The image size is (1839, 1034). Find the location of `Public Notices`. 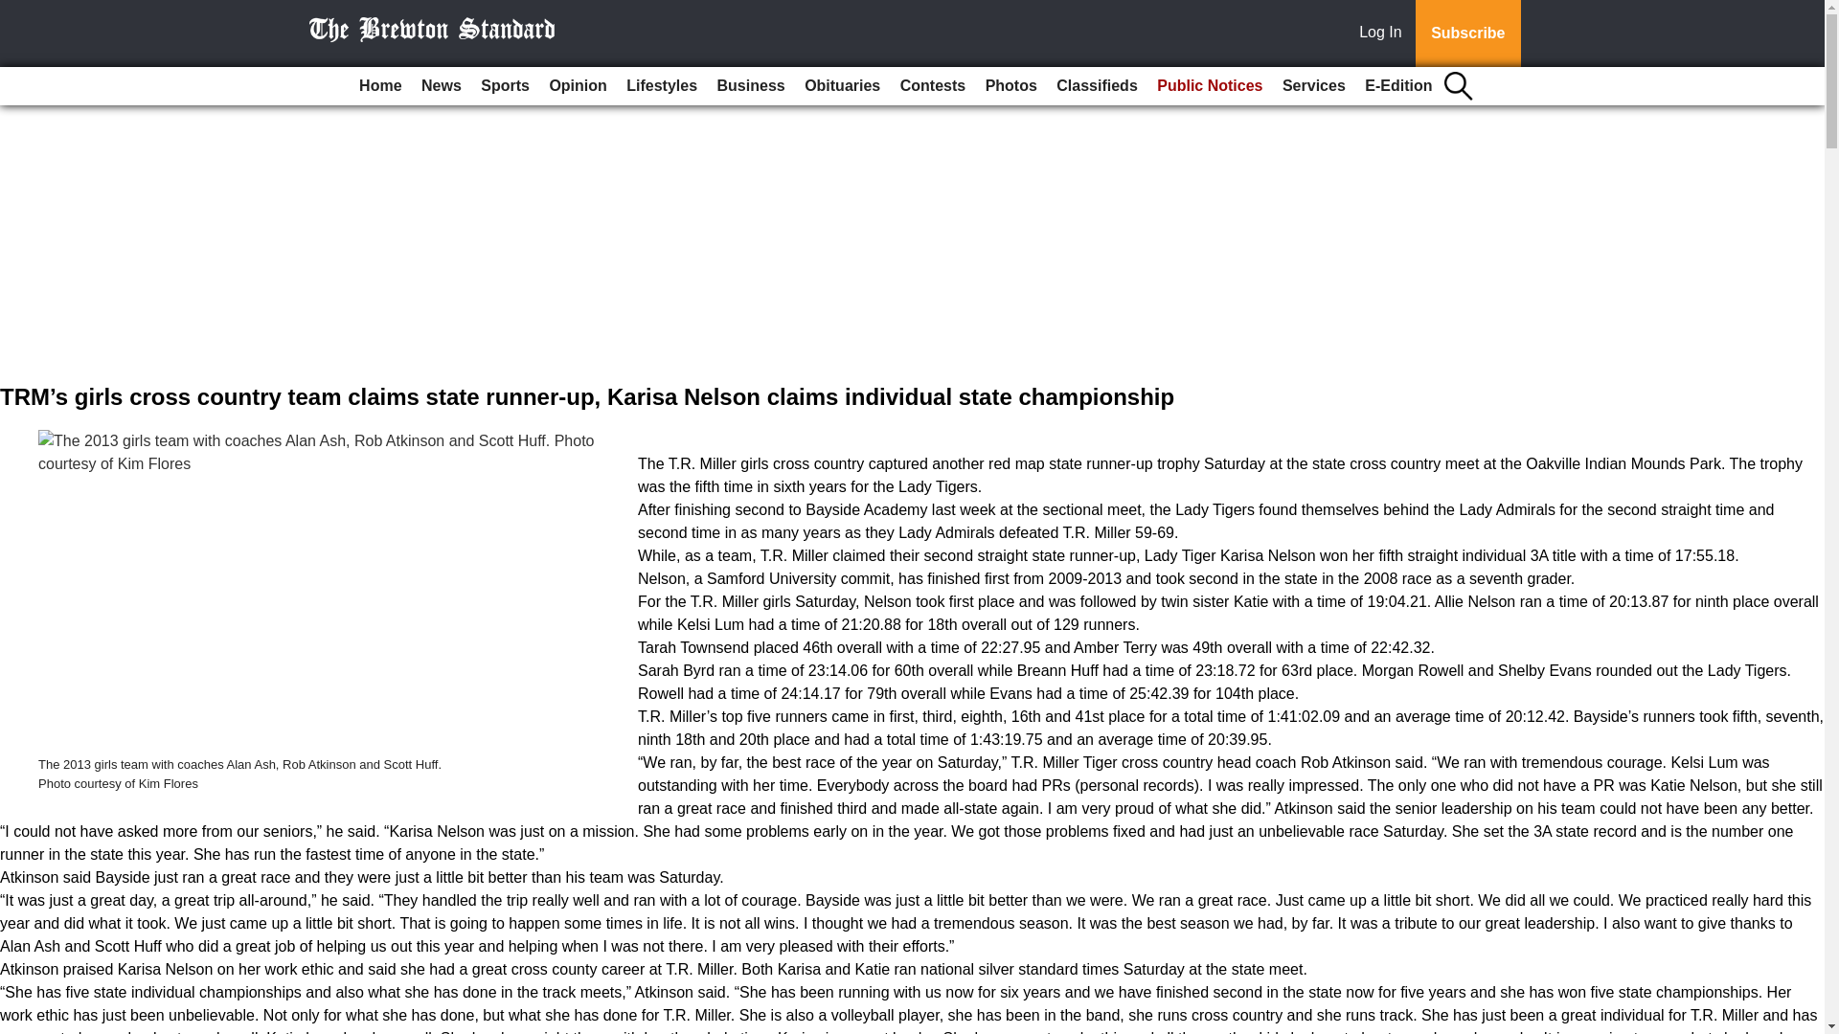

Public Notices is located at coordinates (1210, 86).